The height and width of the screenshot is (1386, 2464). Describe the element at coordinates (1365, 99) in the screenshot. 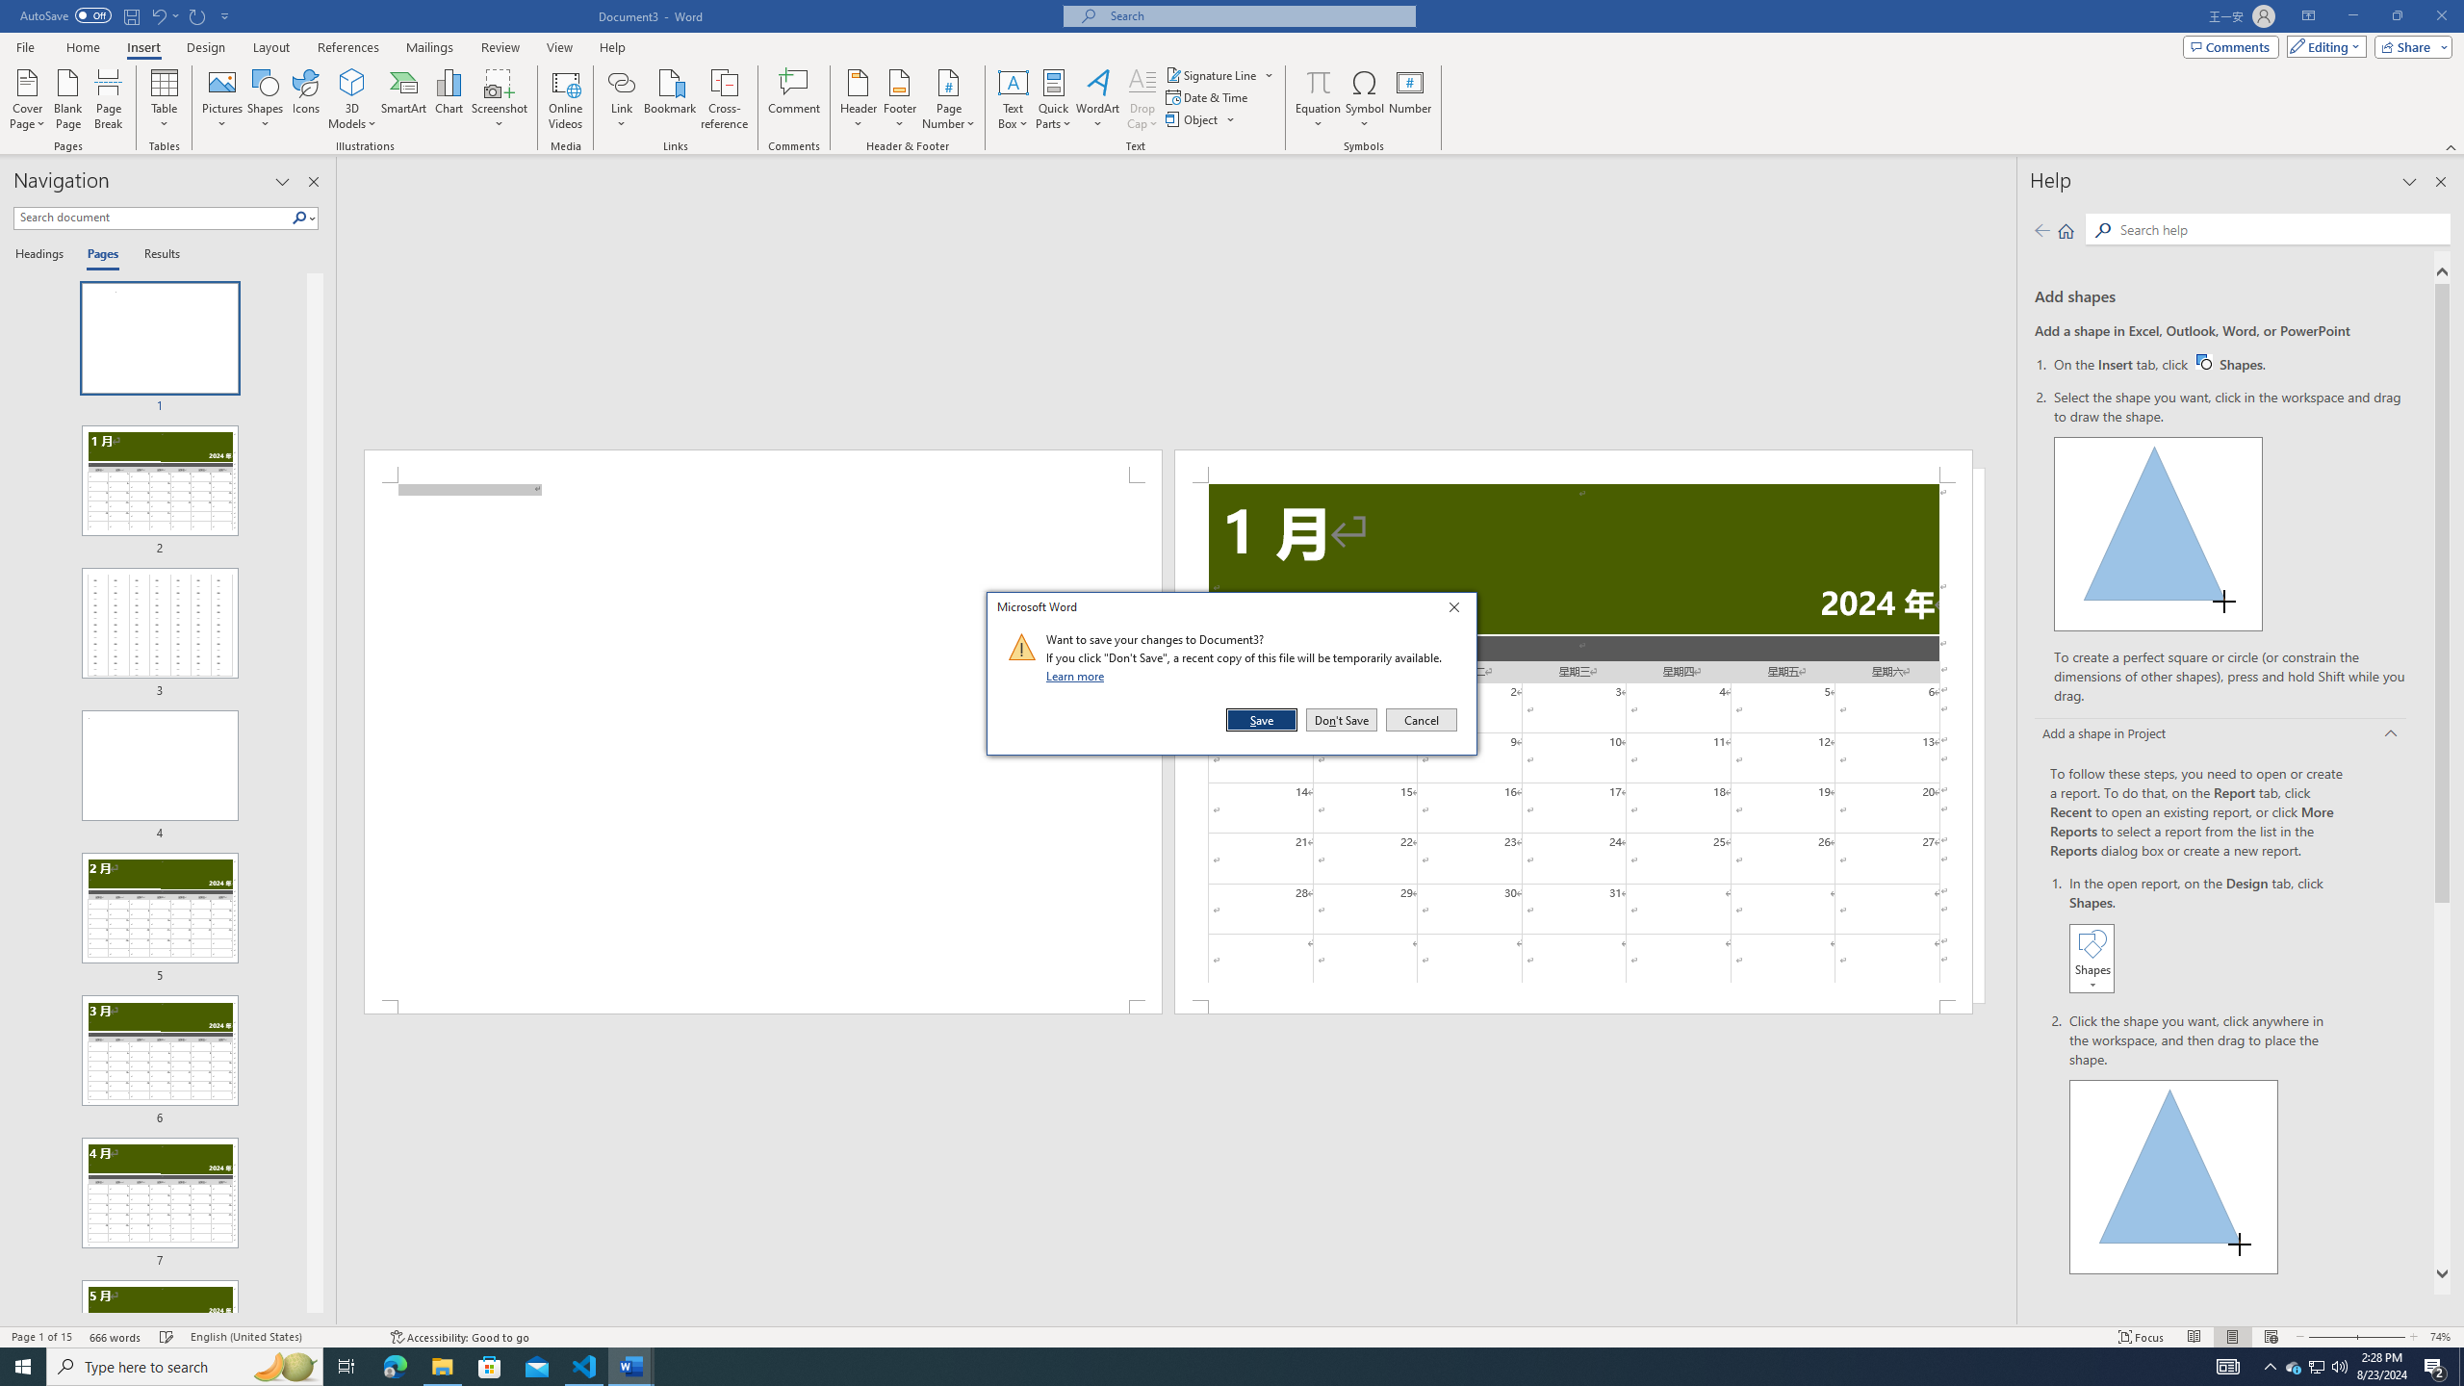

I see `Symbol` at that location.